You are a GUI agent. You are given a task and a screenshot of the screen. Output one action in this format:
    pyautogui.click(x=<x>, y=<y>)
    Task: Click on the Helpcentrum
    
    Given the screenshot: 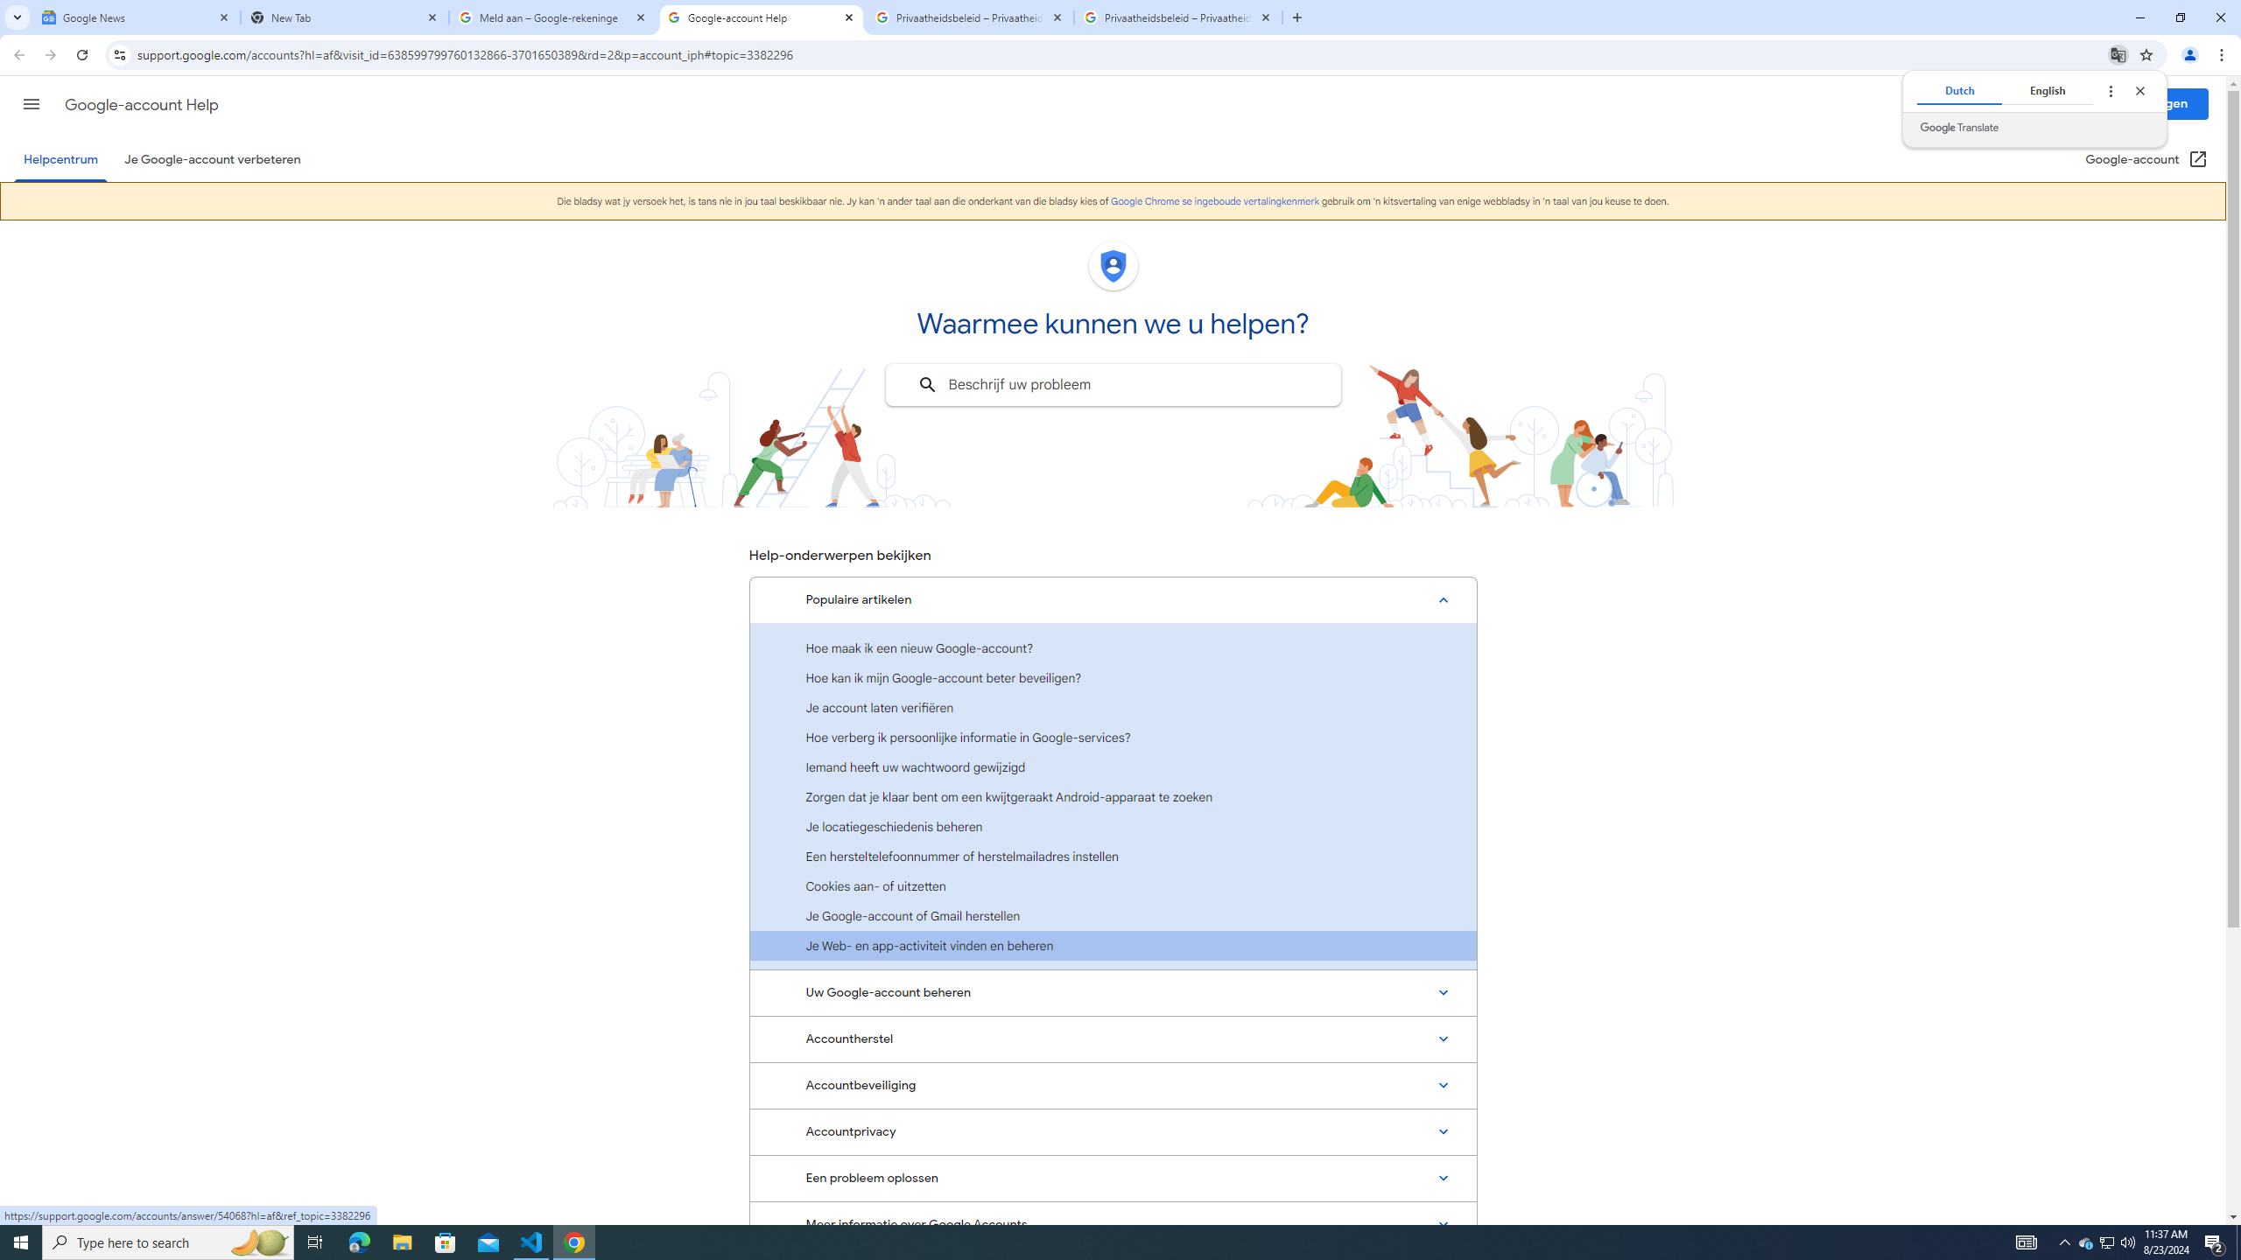 What is the action you would take?
    pyautogui.click(x=60, y=159)
    